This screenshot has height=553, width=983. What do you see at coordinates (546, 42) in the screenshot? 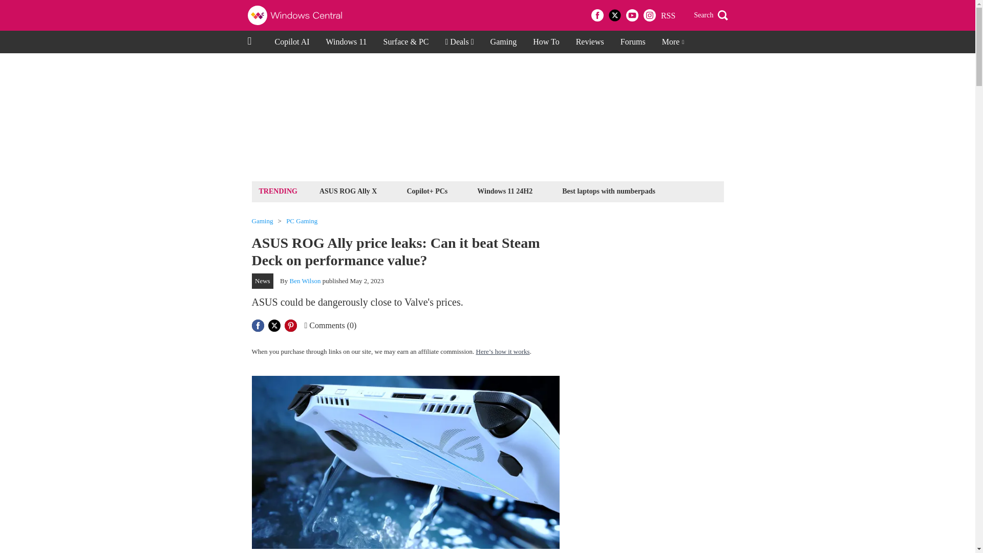
I see `How To` at bounding box center [546, 42].